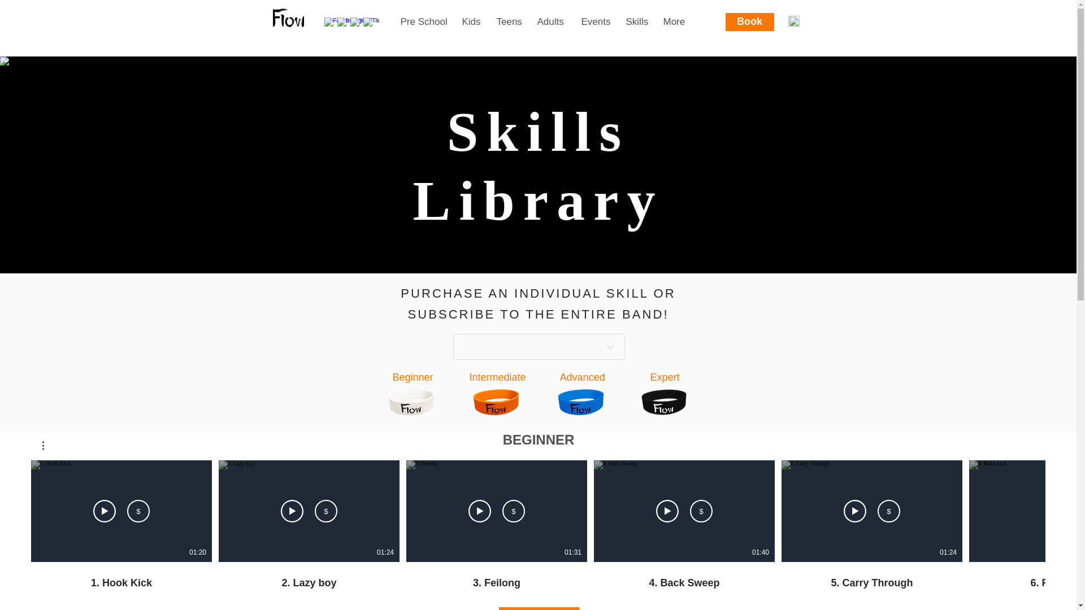 The width and height of the screenshot is (1085, 610). I want to click on Beginner, so click(413, 377).